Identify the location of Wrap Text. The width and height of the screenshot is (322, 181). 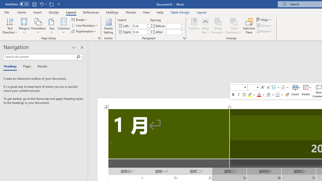
(206, 26).